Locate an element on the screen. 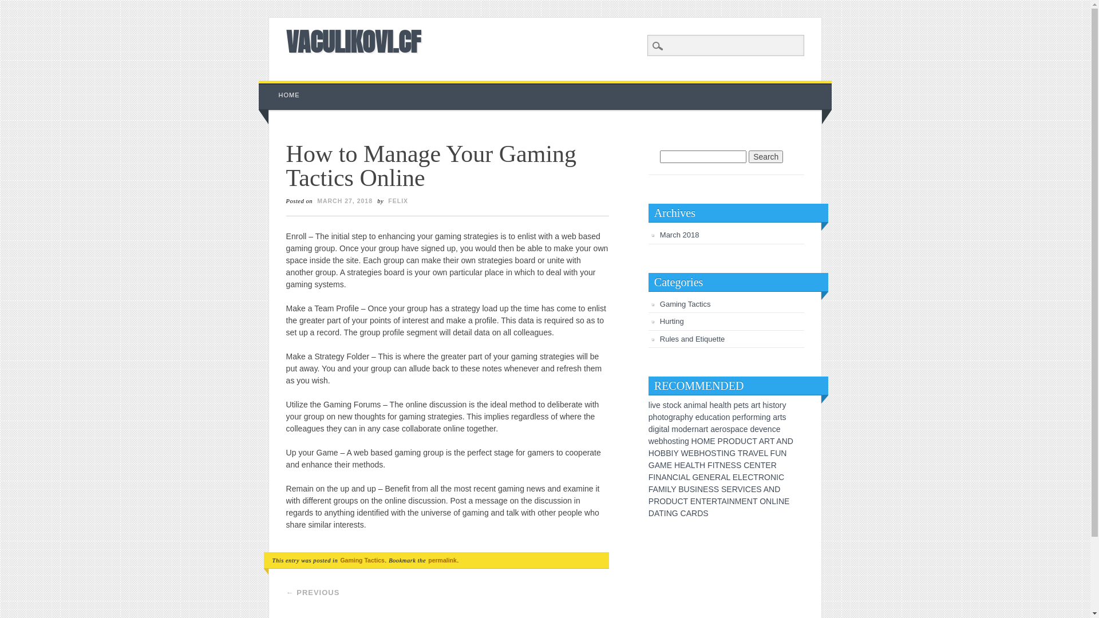 Image resolution: width=1099 pixels, height=618 pixels. L is located at coordinates (693, 465).